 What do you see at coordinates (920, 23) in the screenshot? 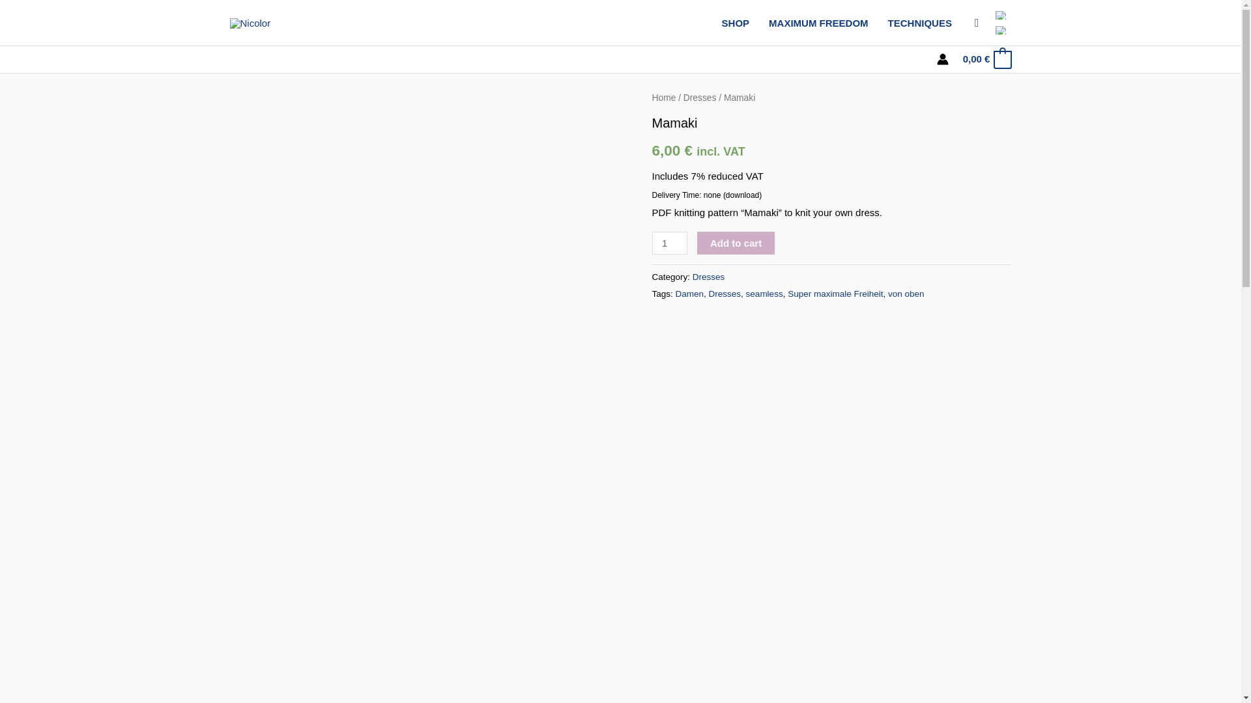
I see `TECHNIQUES` at bounding box center [920, 23].